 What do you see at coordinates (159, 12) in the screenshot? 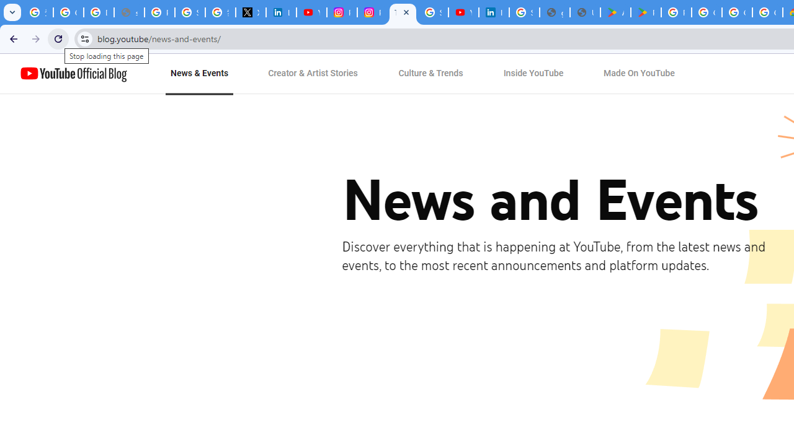
I see `Privacy Help Center - Policies Help` at bounding box center [159, 12].